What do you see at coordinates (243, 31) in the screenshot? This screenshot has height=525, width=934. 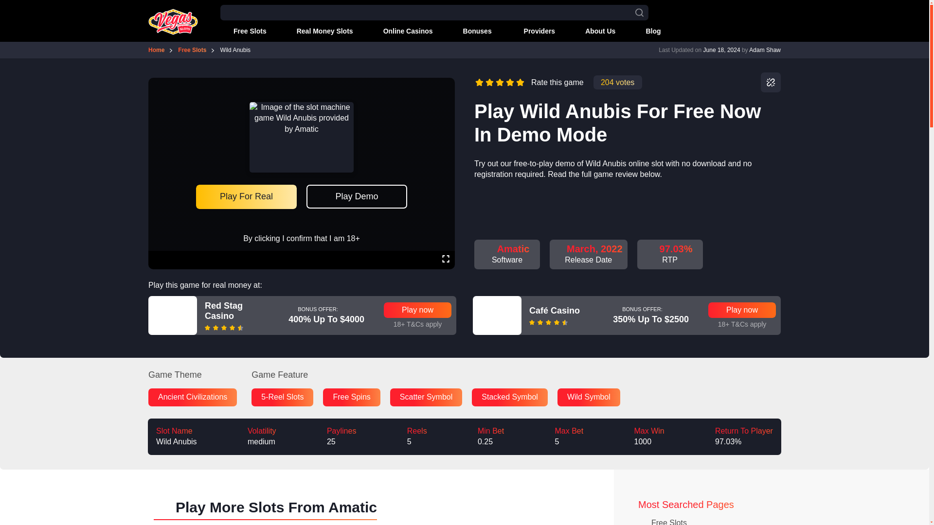 I see `Free Slots` at bounding box center [243, 31].